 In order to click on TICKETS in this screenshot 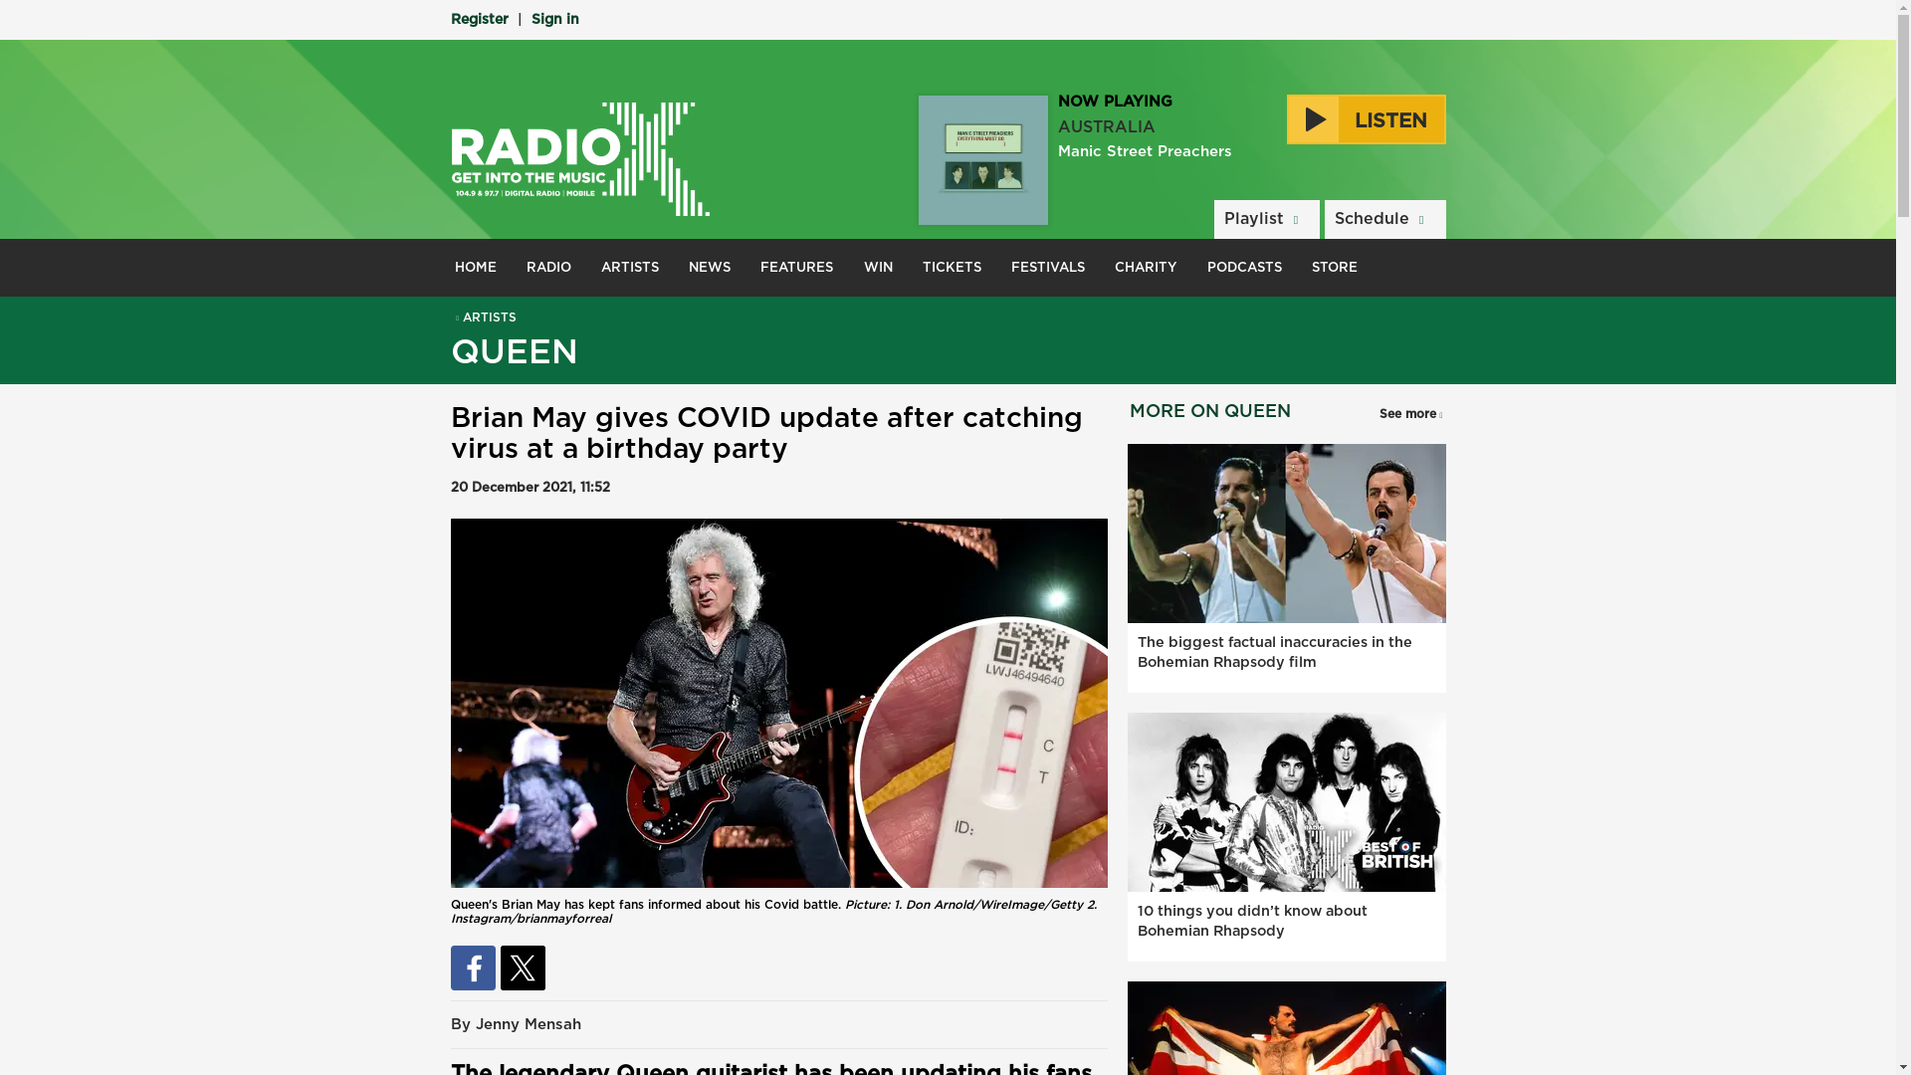, I will do `click(952, 267)`.